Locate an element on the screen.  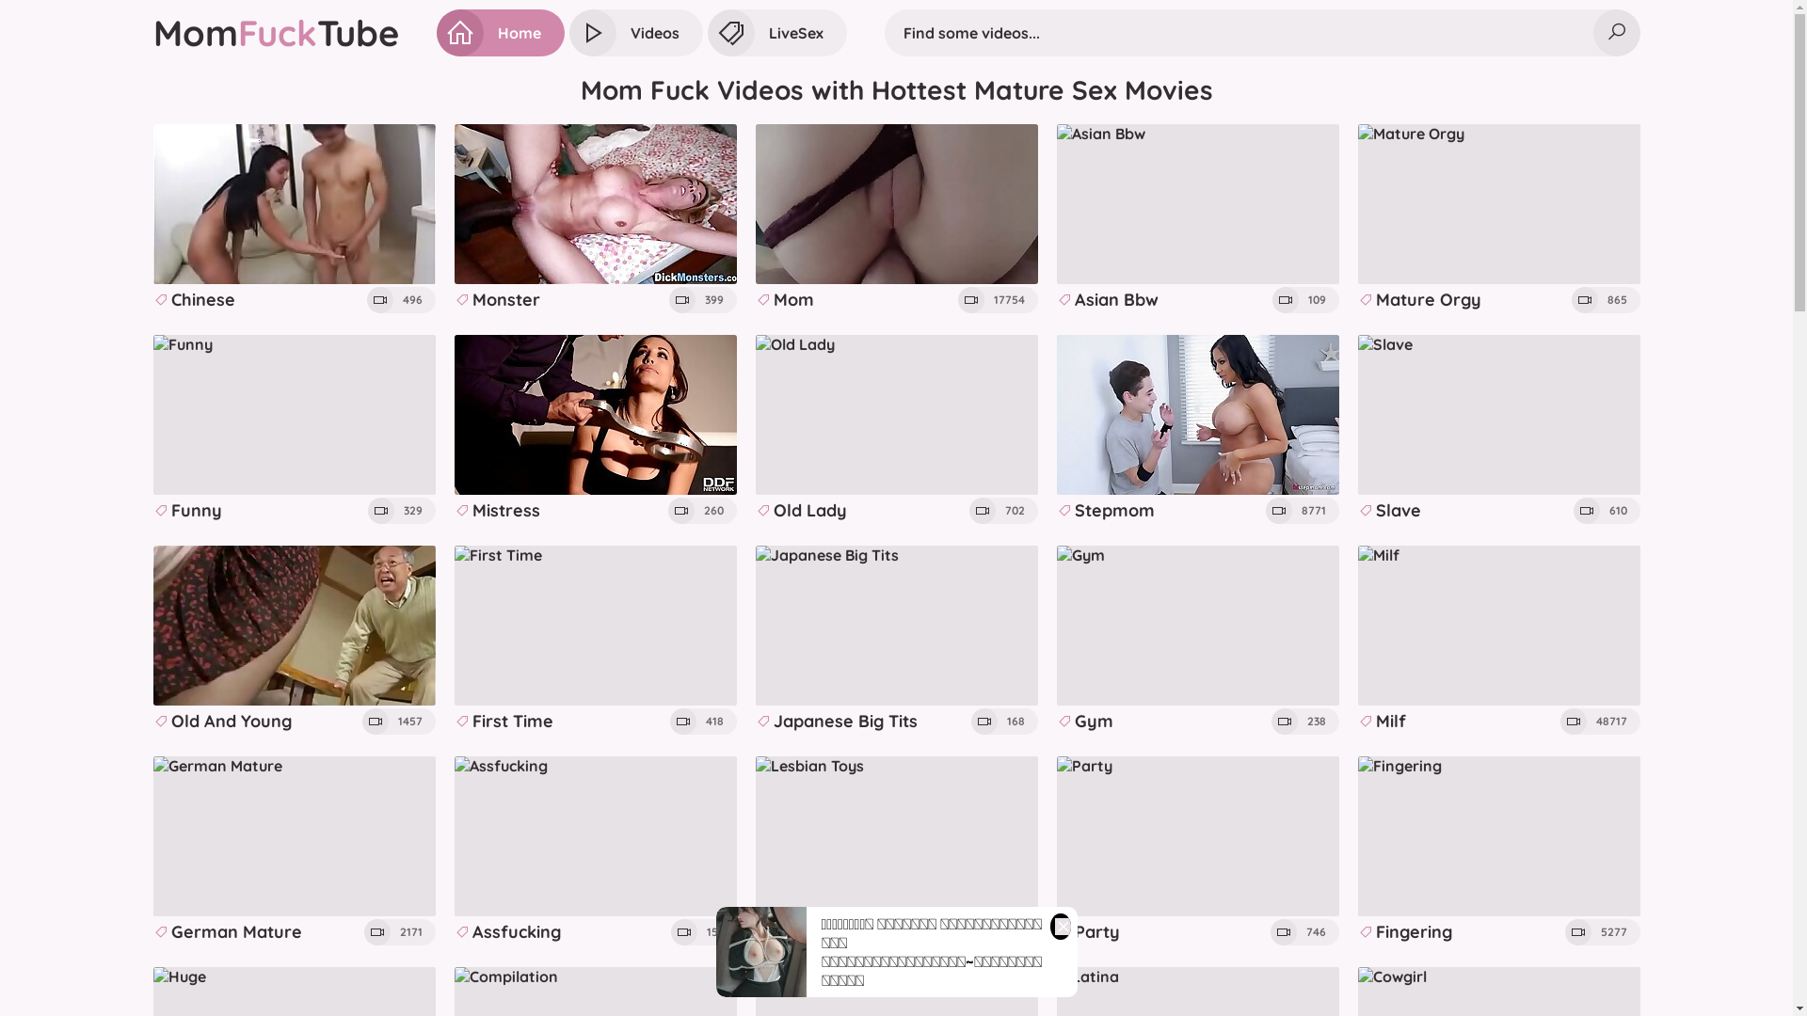
Old And Young is located at coordinates (294, 642).